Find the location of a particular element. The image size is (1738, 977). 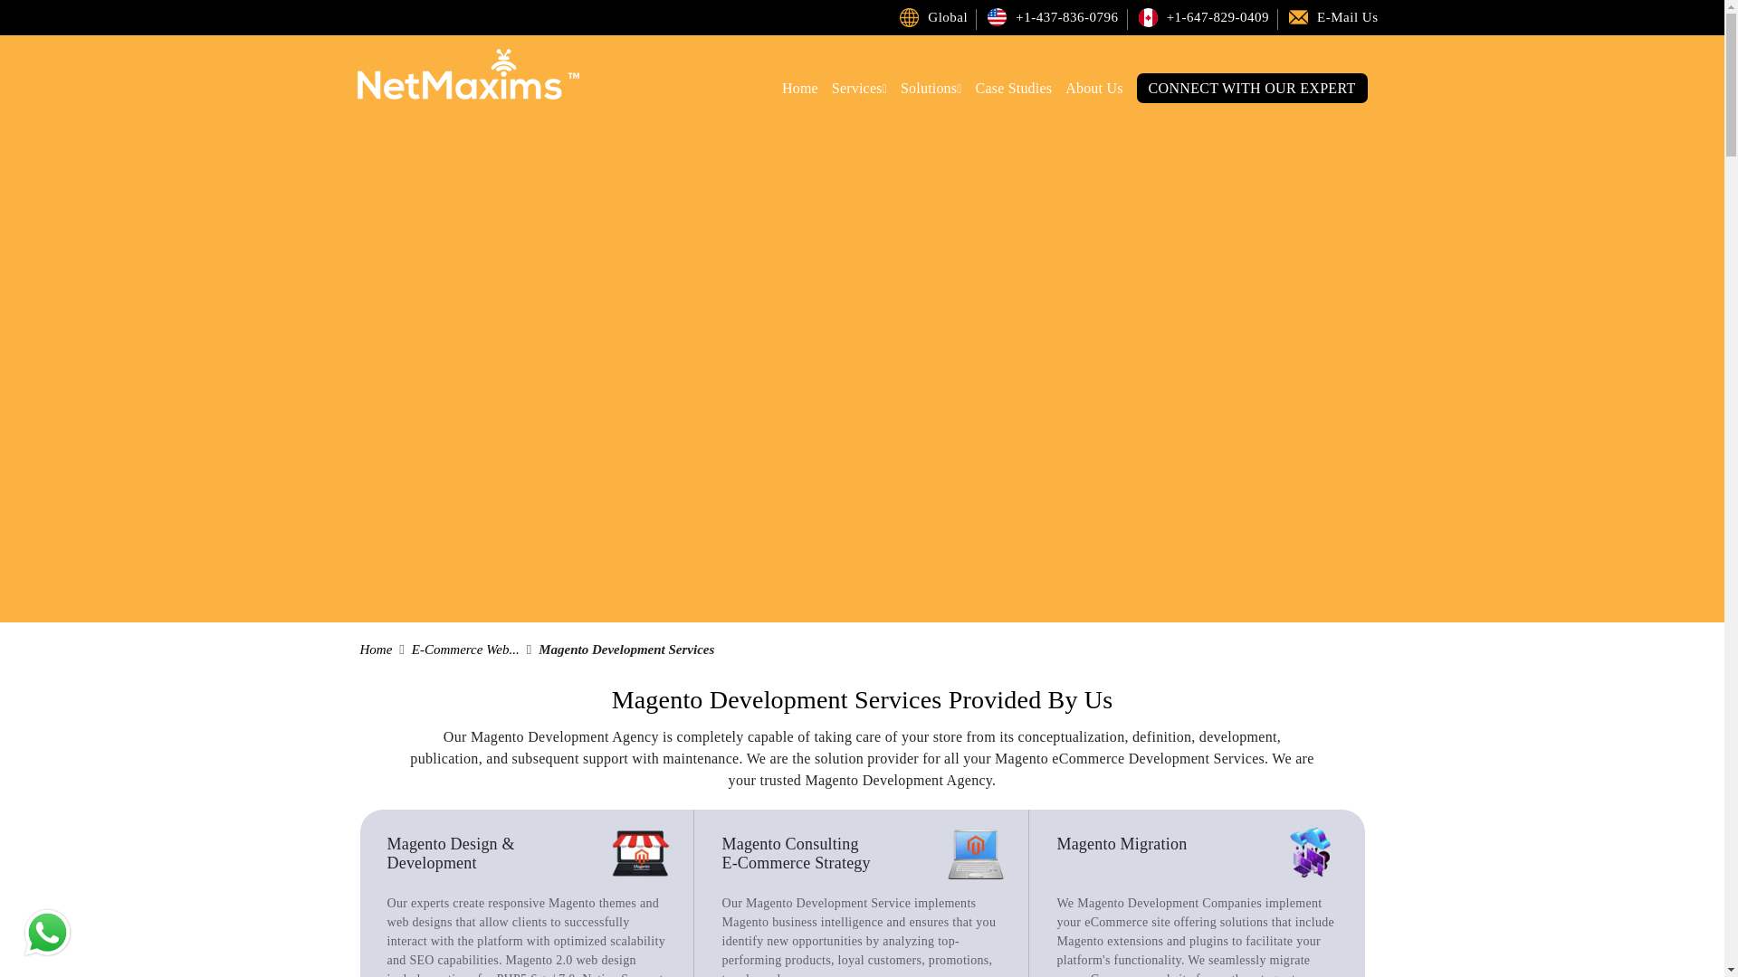

NetMaxims Technologies is located at coordinates (996, 16).